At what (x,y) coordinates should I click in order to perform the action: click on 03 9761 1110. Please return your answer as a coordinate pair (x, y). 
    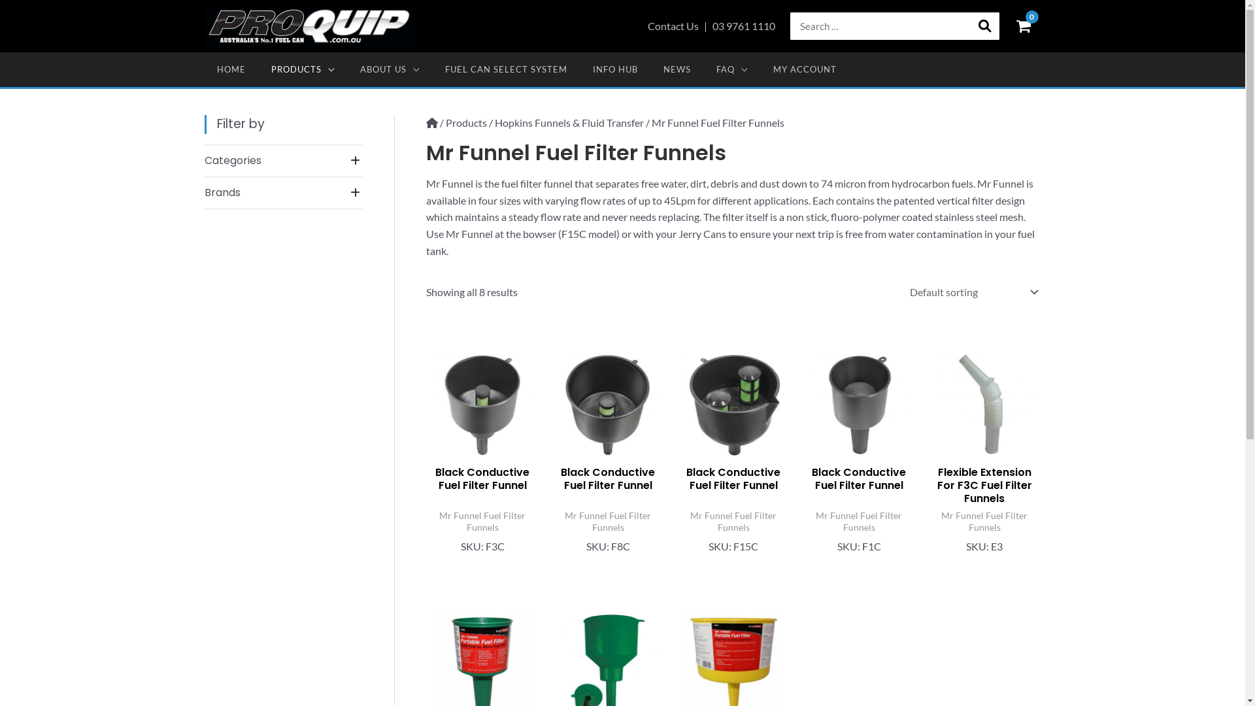
    Looking at the image, I should click on (744, 26).